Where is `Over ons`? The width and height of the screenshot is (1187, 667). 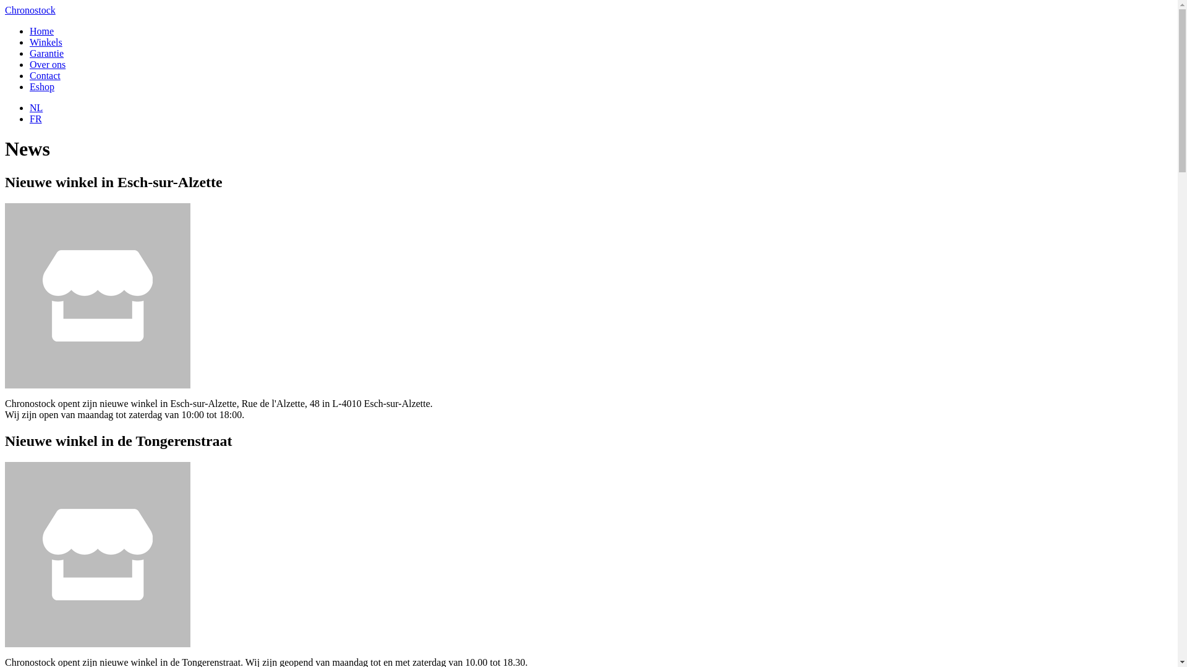 Over ons is located at coordinates (48, 64).